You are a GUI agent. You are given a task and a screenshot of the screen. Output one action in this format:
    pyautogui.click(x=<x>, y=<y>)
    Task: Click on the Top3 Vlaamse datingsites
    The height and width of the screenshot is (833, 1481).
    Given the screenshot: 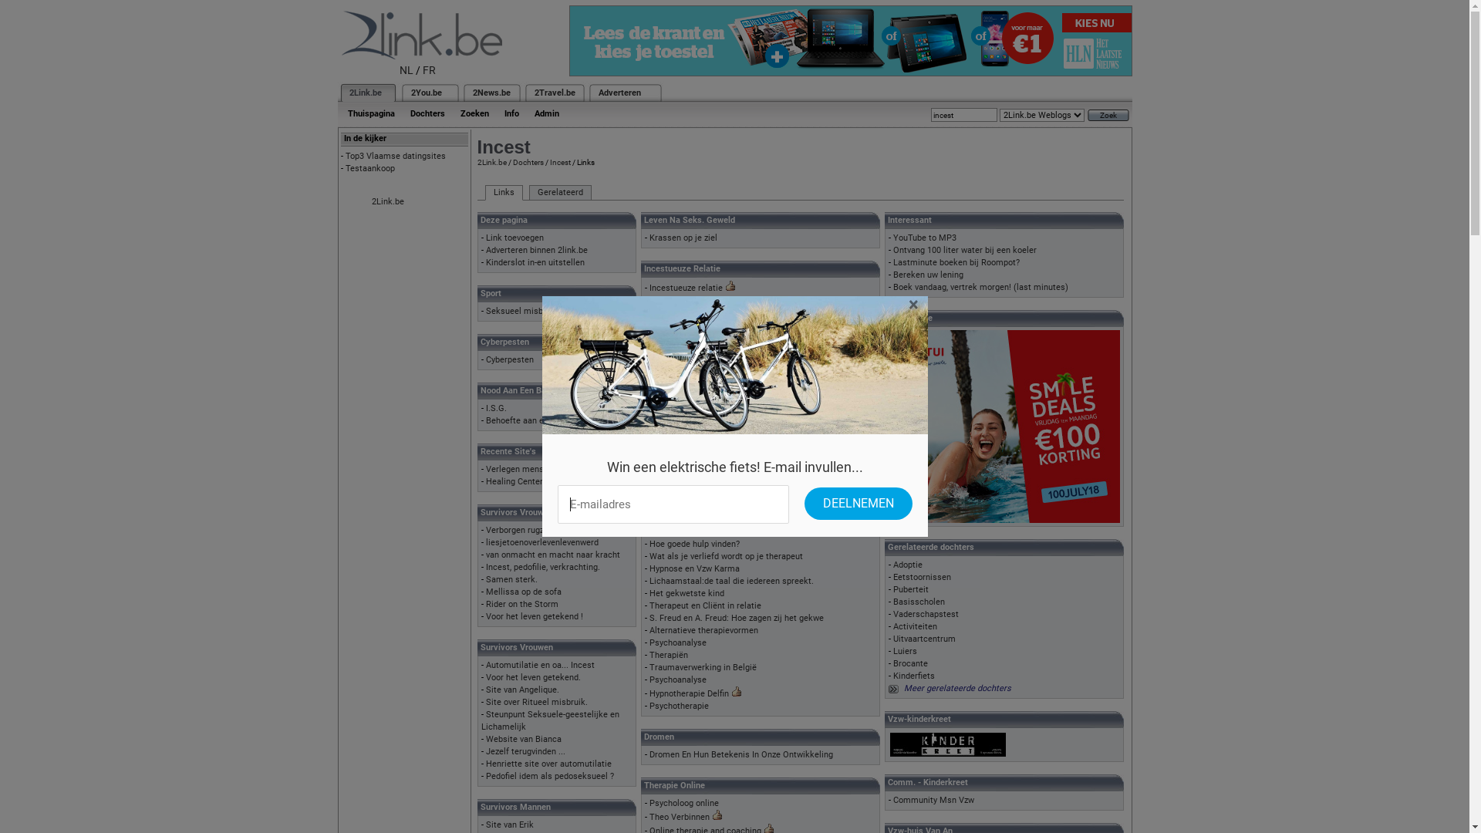 What is the action you would take?
    pyautogui.click(x=396, y=156)
    